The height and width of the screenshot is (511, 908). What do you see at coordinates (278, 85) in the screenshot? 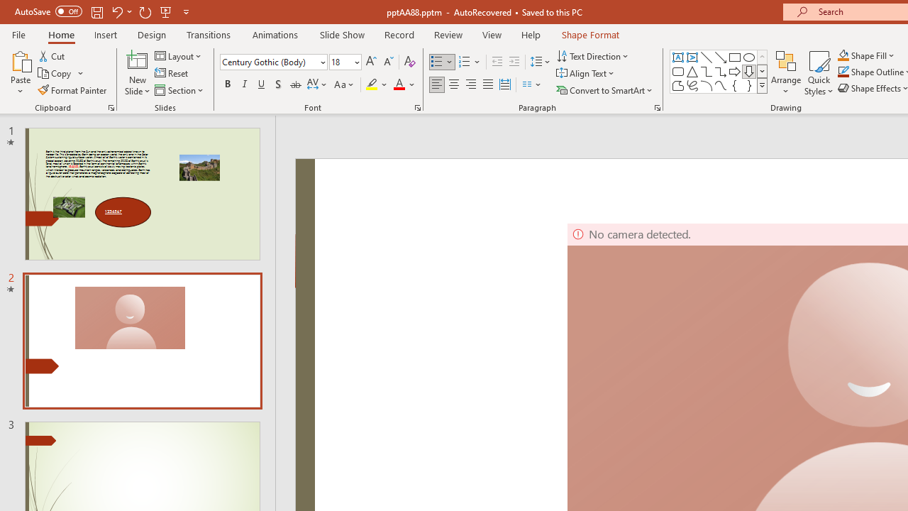
I see `Shadow` at bounding box center [278, 85].